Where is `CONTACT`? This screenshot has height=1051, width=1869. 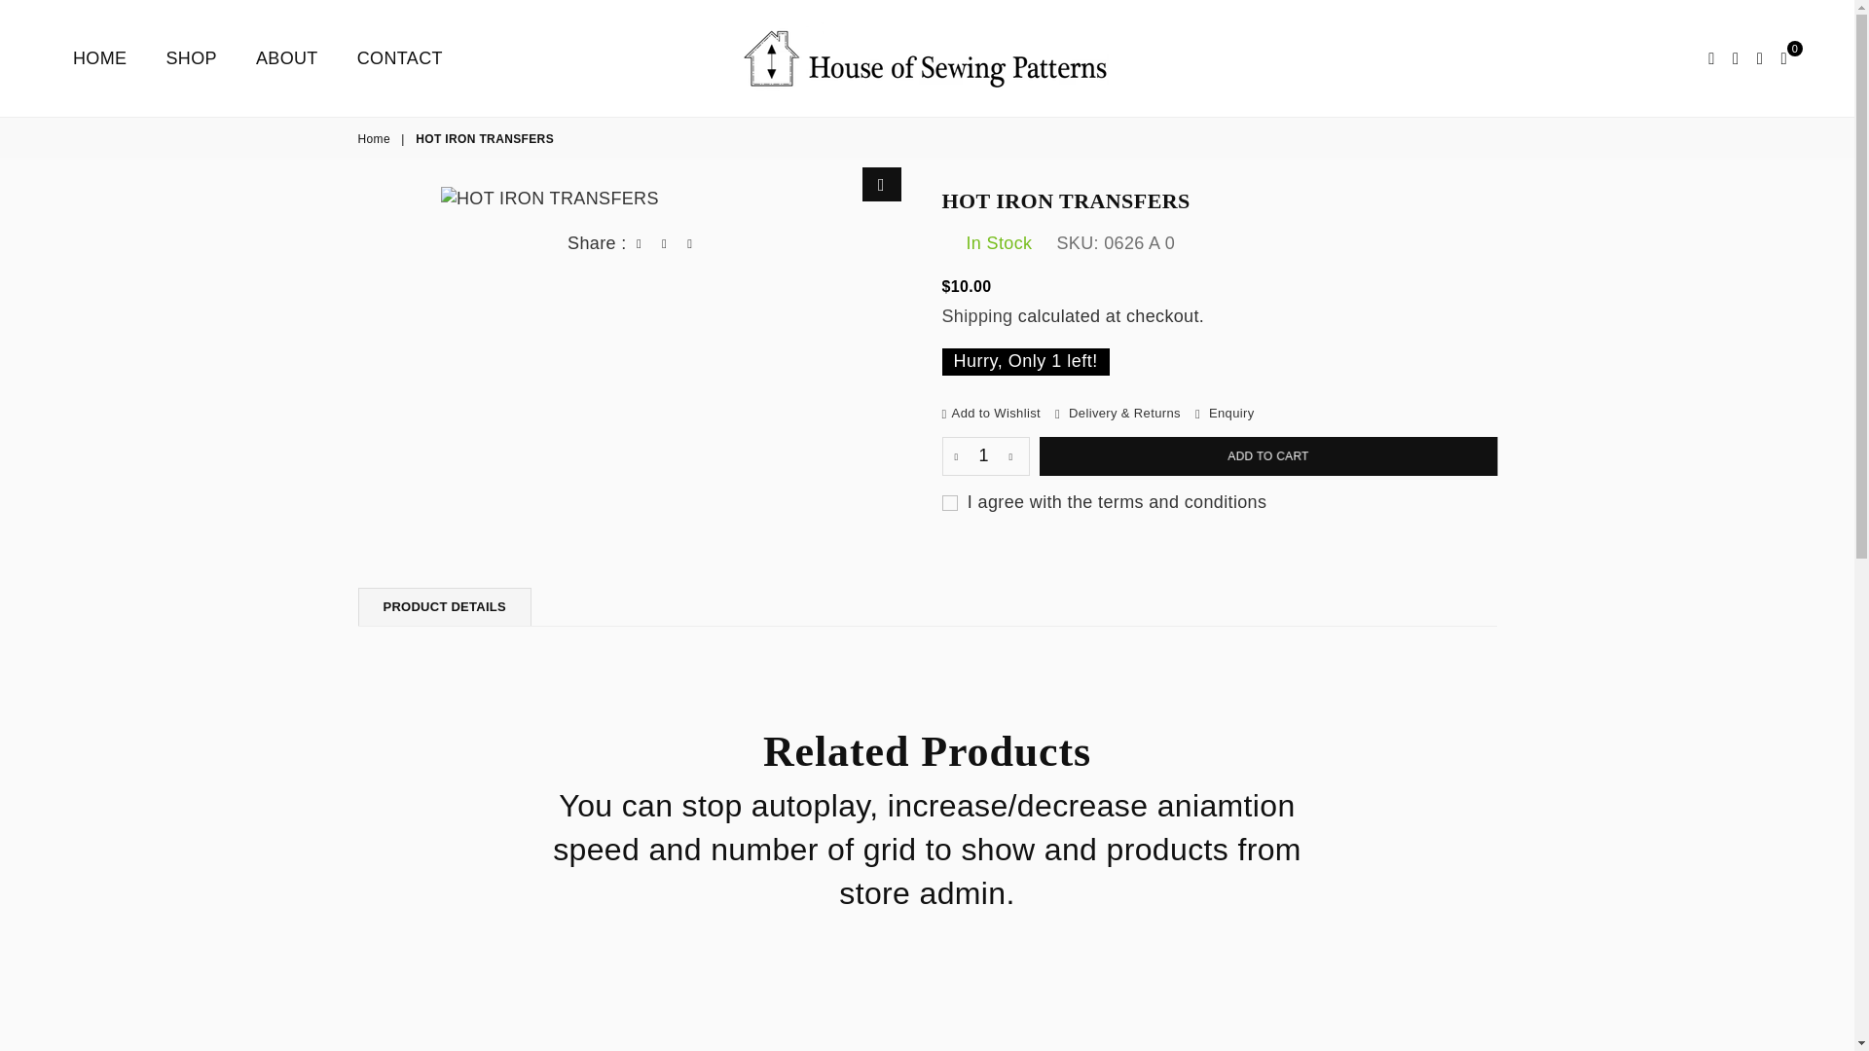 CONTACT is located at coordinates (399, 57).